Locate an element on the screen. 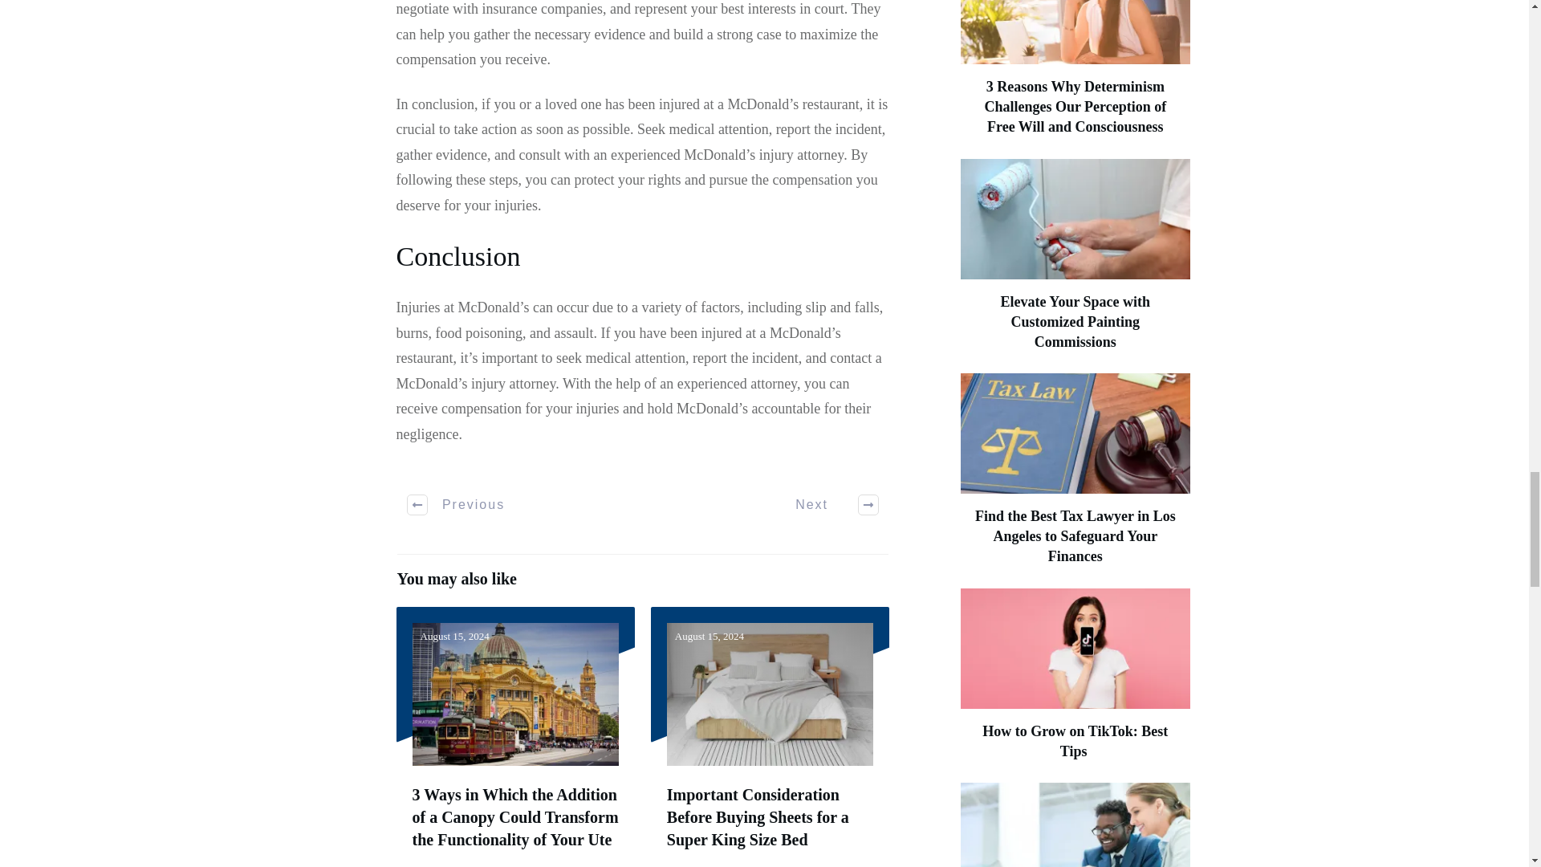 This screenshot has height=867, width=1541. Read More is located at coordinates (455, 863).